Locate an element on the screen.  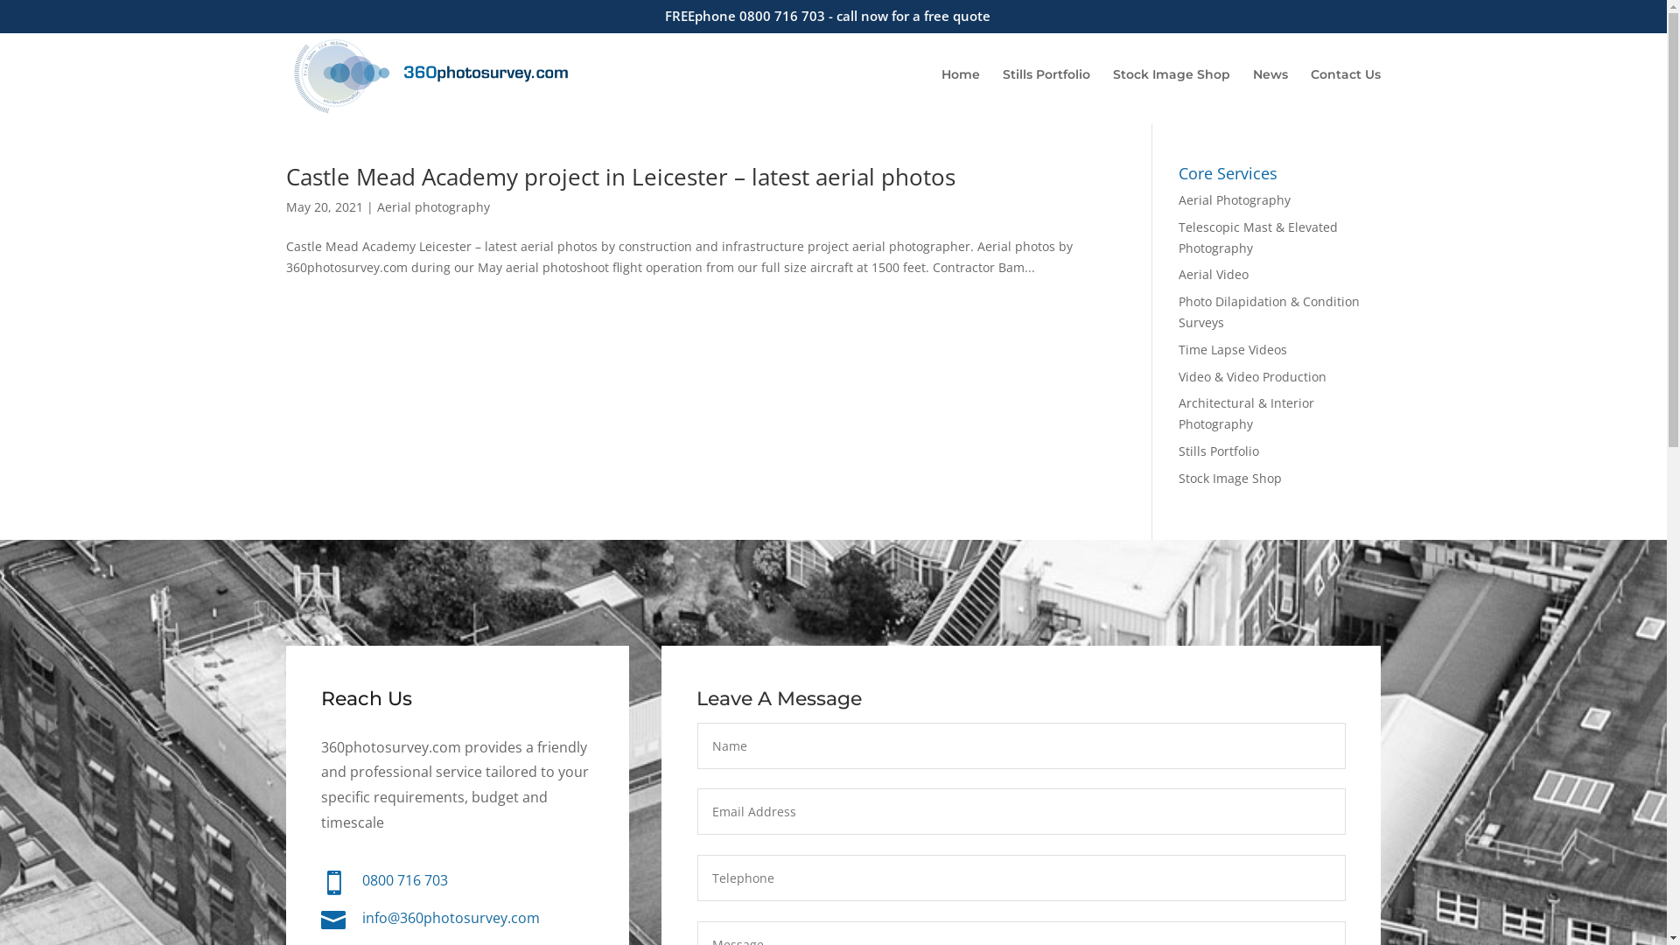
Architectural & Interior Photography is located at coordinates (1246, 413).